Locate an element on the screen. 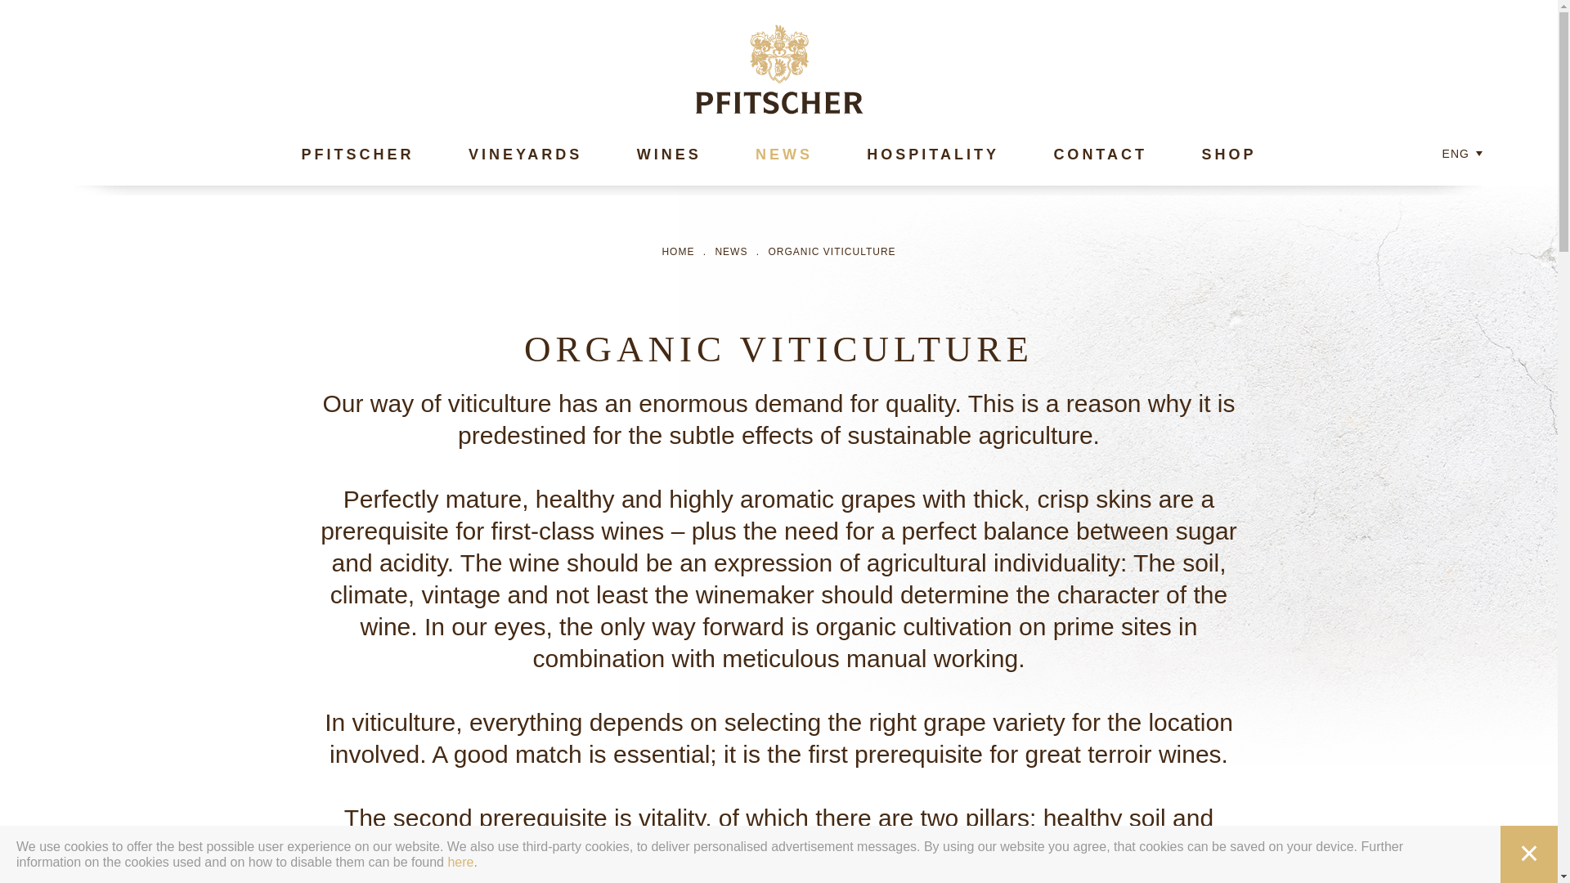  CONTACT is located at coordinates (1101, 154).